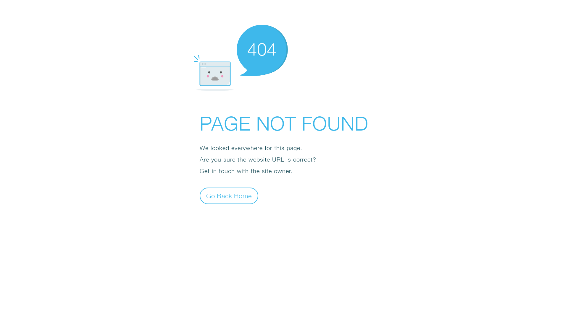 This screenshot has width=568, height=319. Describe the element at coordinates (229, 196) in the screenshot. I see `Go Back Home` at that location.